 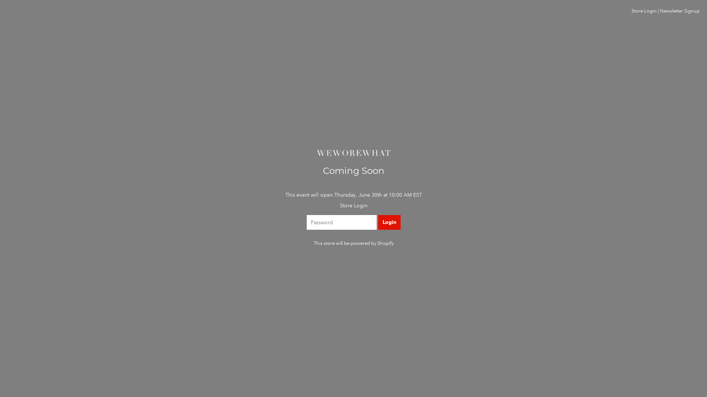 I want to click on Newsletter Signup, so click(x=680, y=11).